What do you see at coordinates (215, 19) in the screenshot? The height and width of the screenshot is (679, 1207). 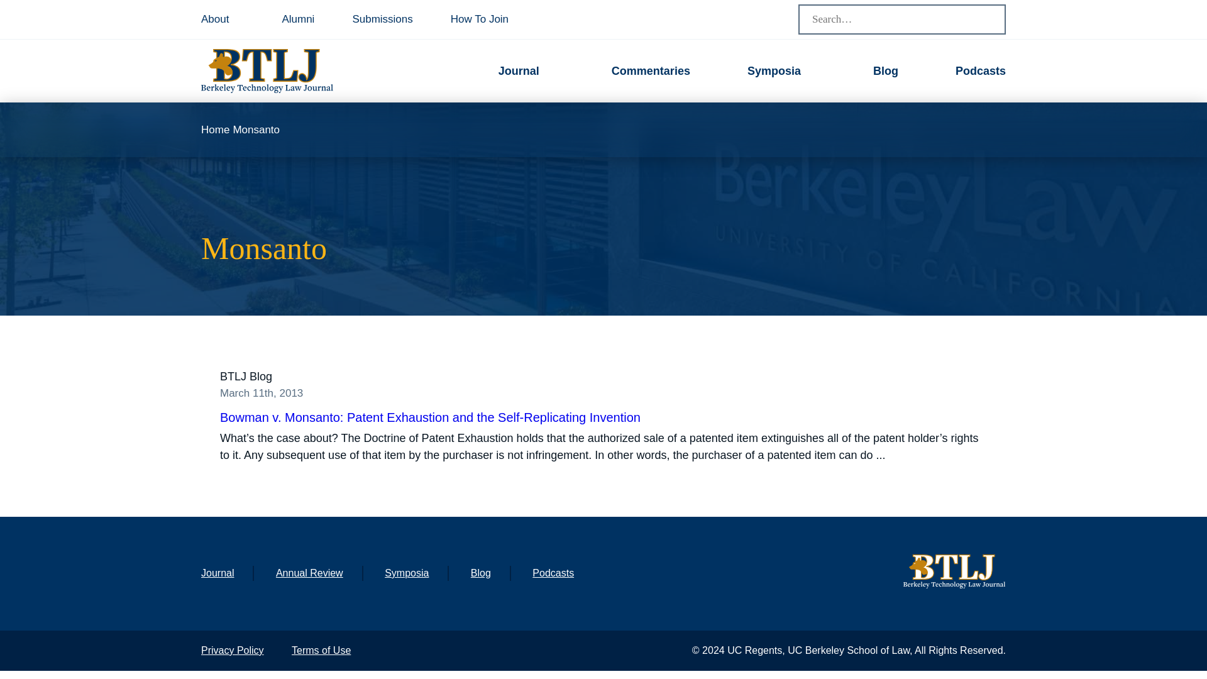 I see `About` at bounding box center [215, 19].